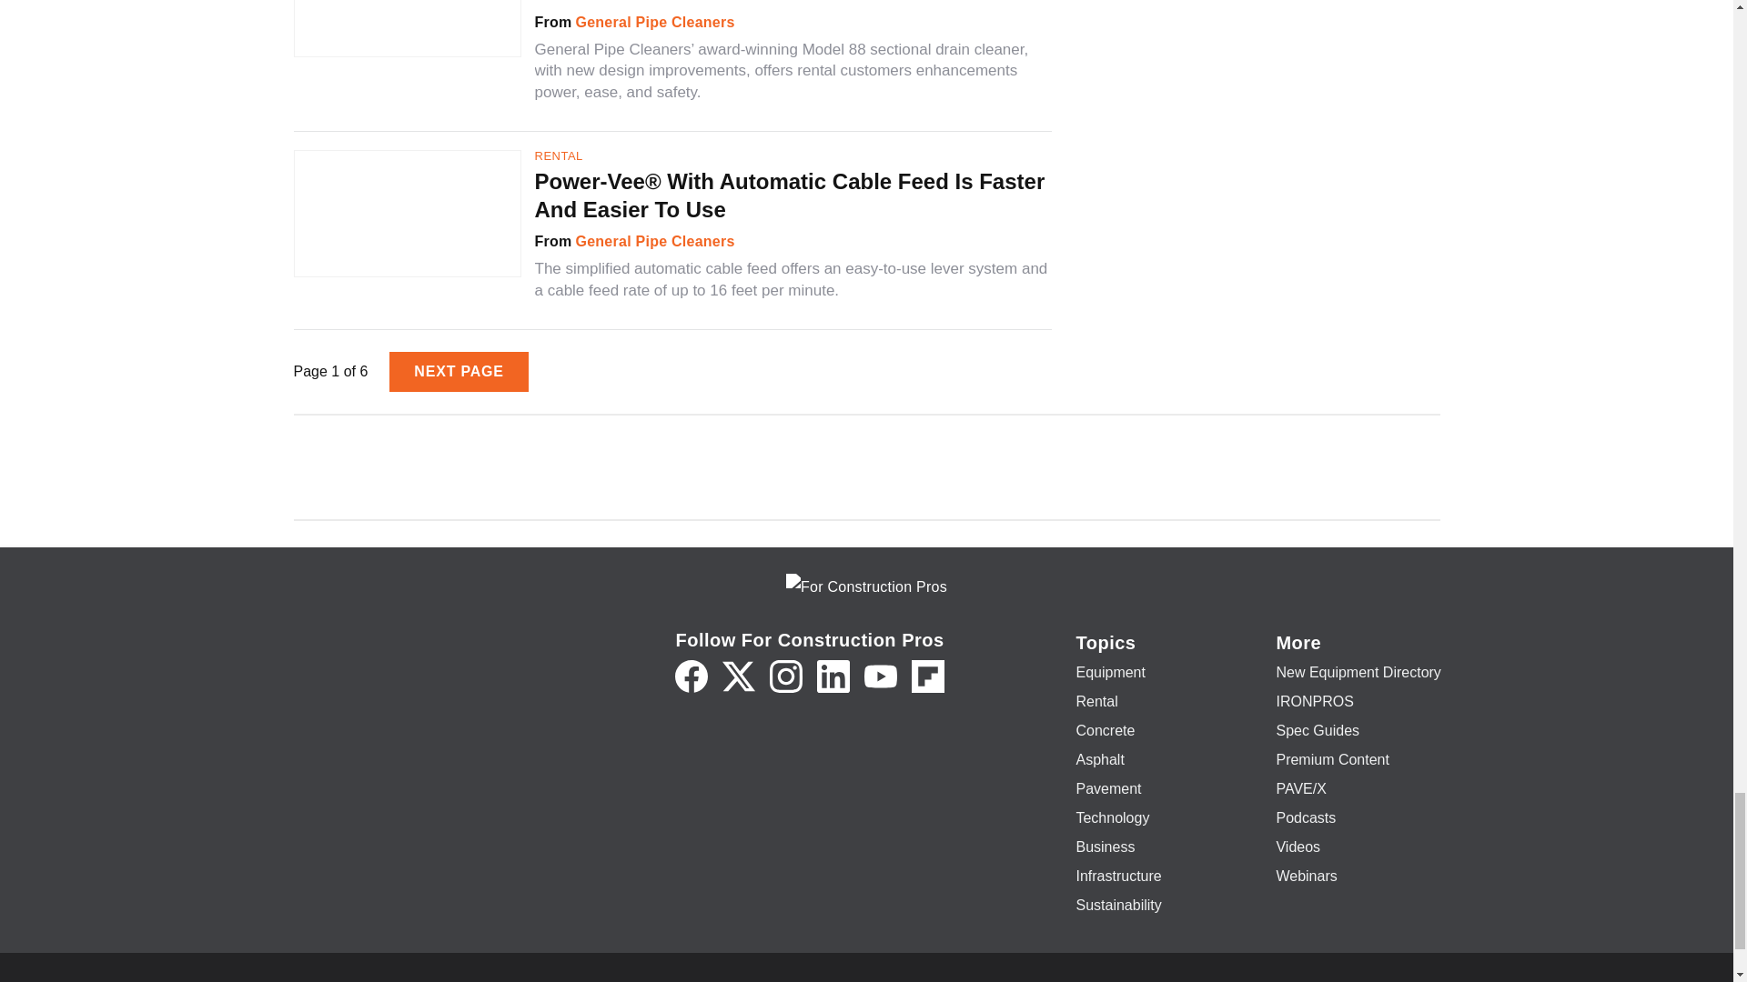 The image size is (1747, 982). Describe the element at coordinates (928, 676) in the screenshot. I see `Flipboard icon` at that location.